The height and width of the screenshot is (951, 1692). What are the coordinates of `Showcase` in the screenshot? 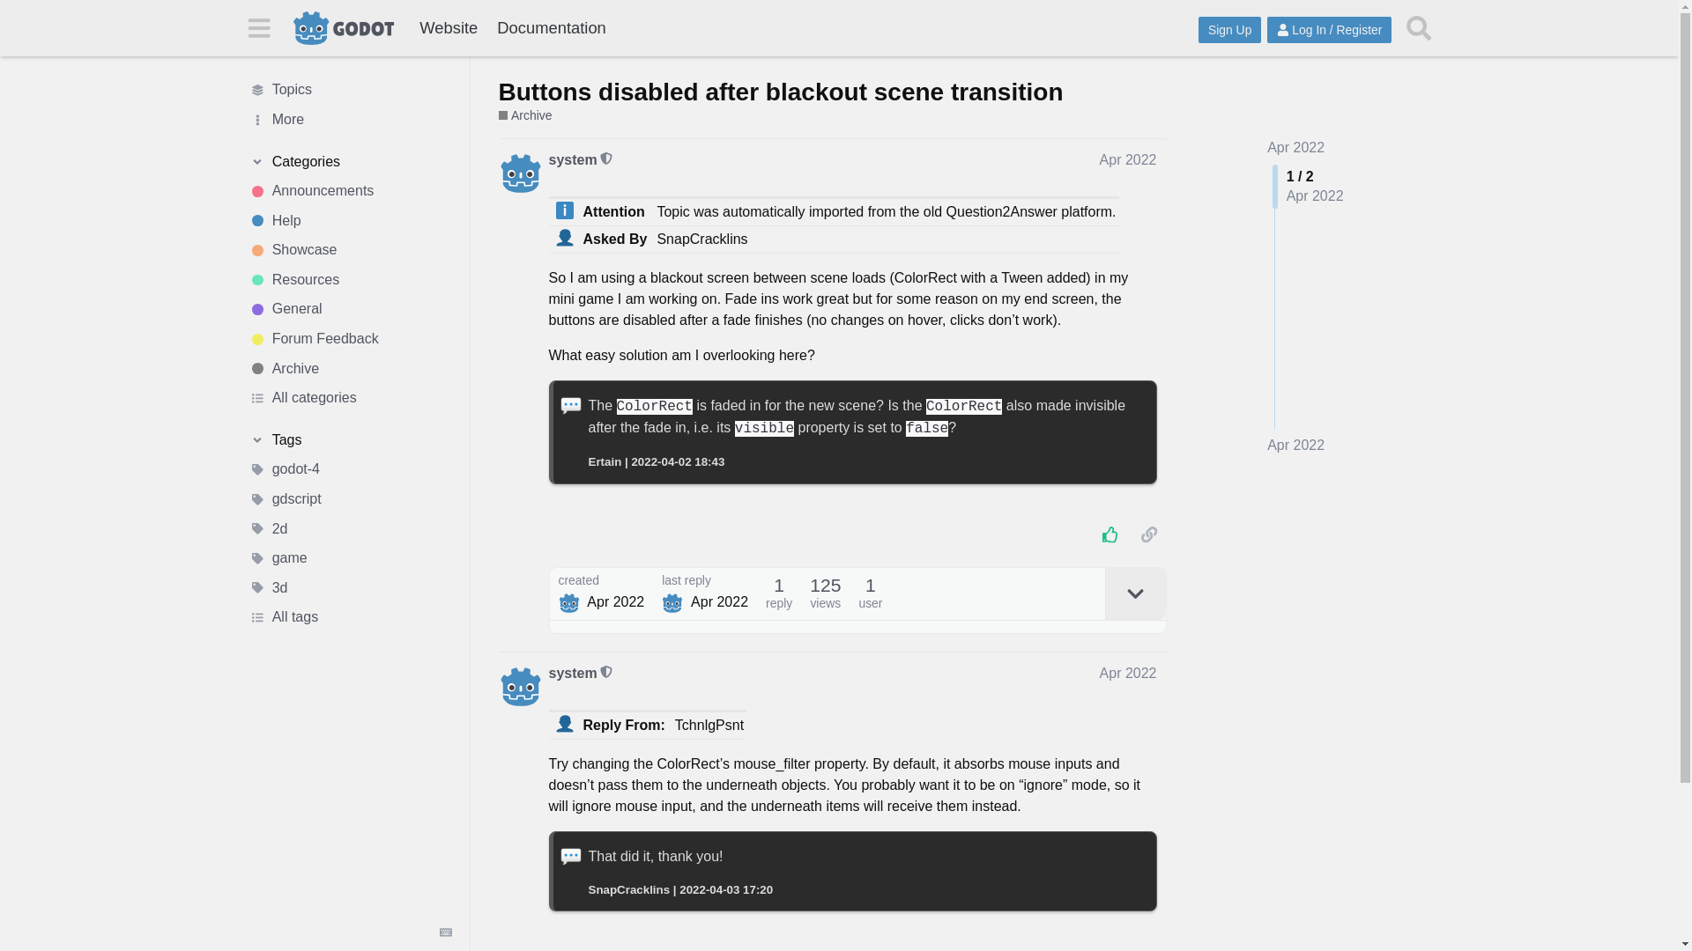 It's located at (350, 250).